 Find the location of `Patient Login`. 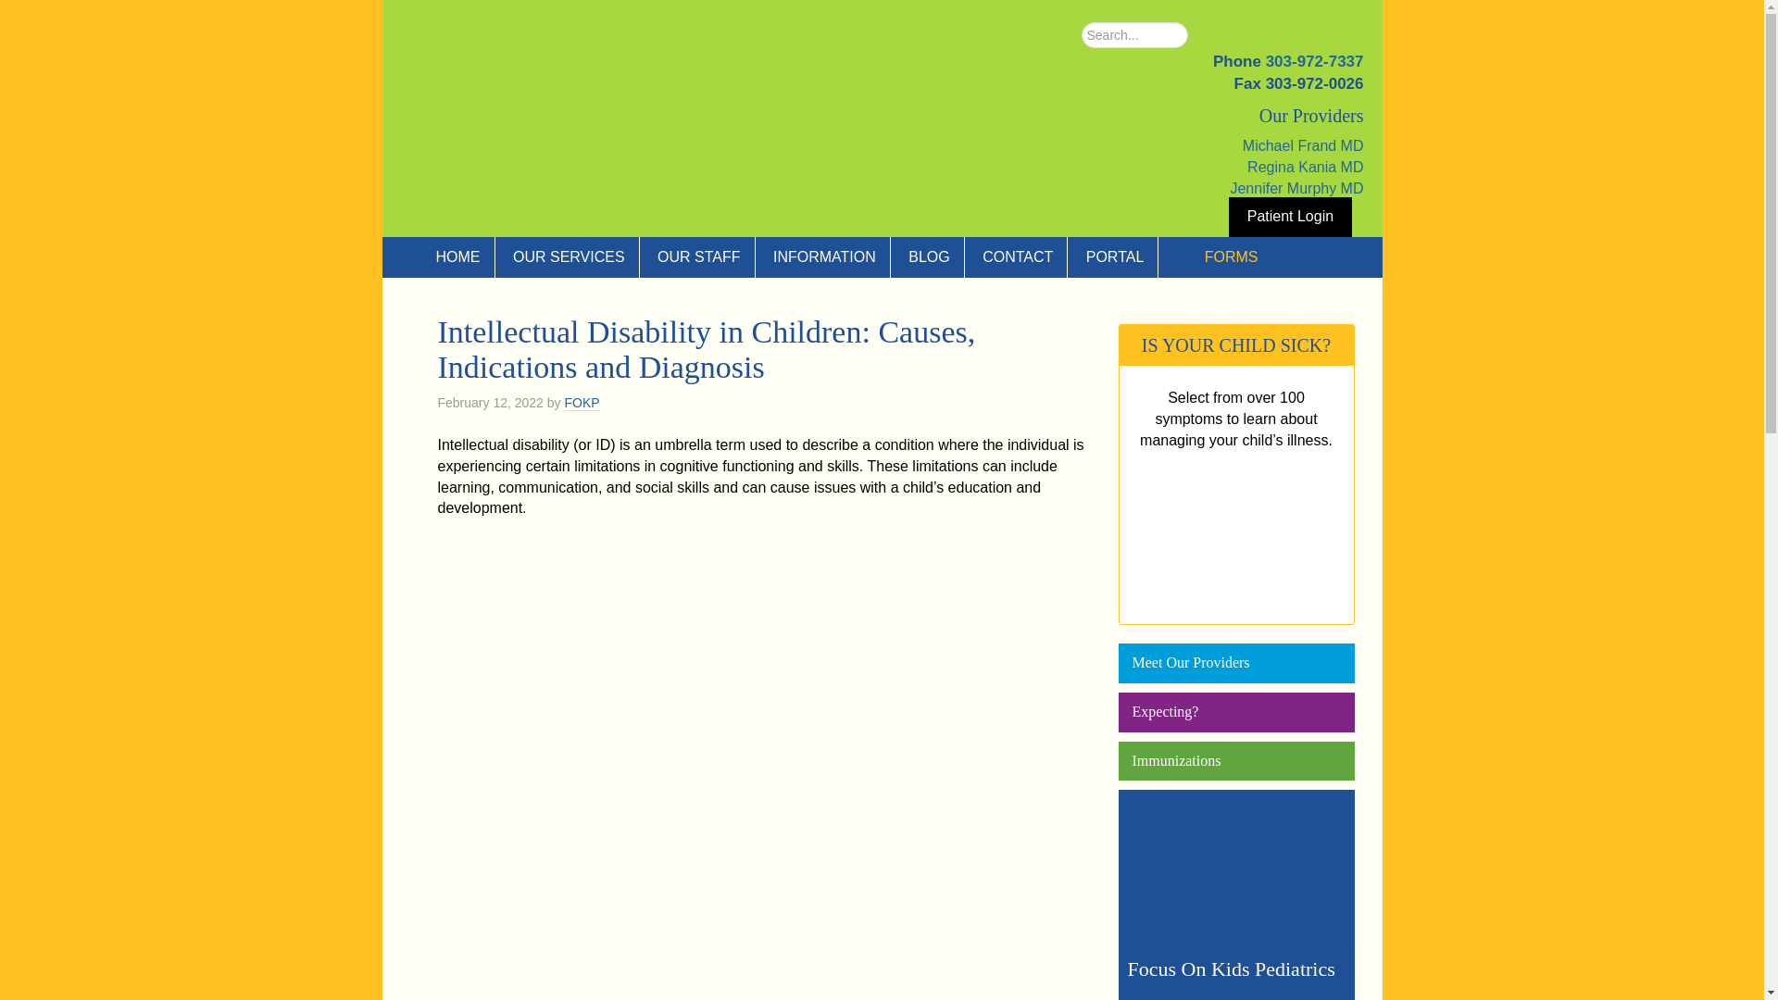

Patient Login is located at coordinates (1289, 217).